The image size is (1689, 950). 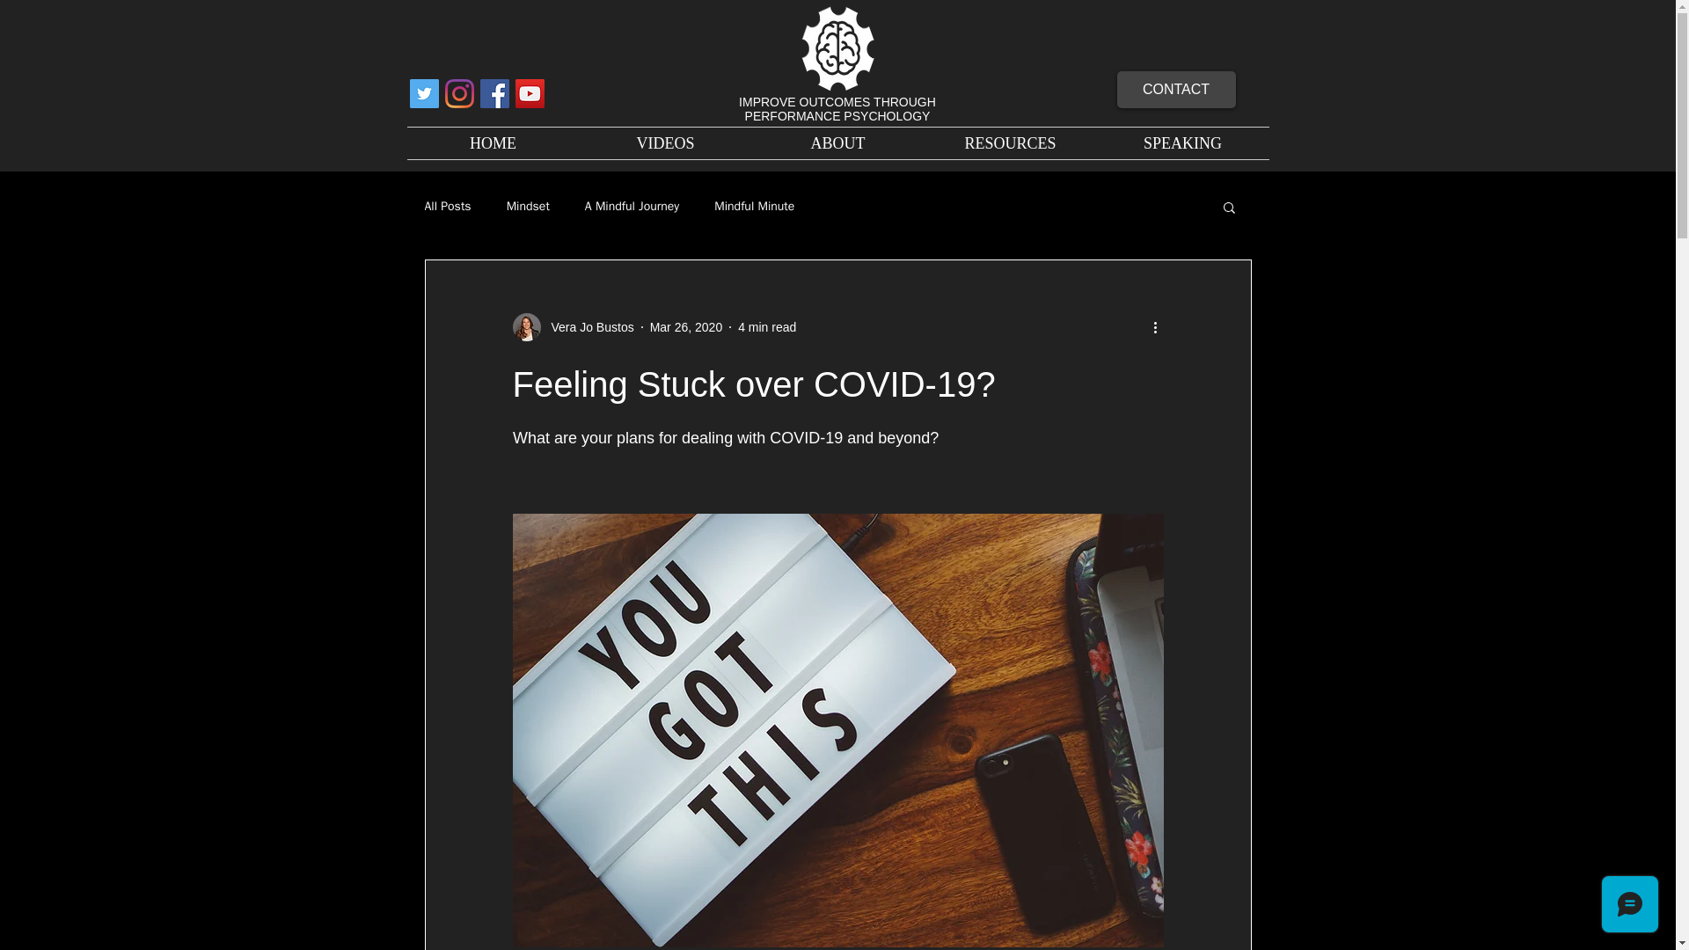 What do you see at coordinates (632, 206) in the screenshot?
I see `A Mindful Journey` at bounding box center [632, 206].